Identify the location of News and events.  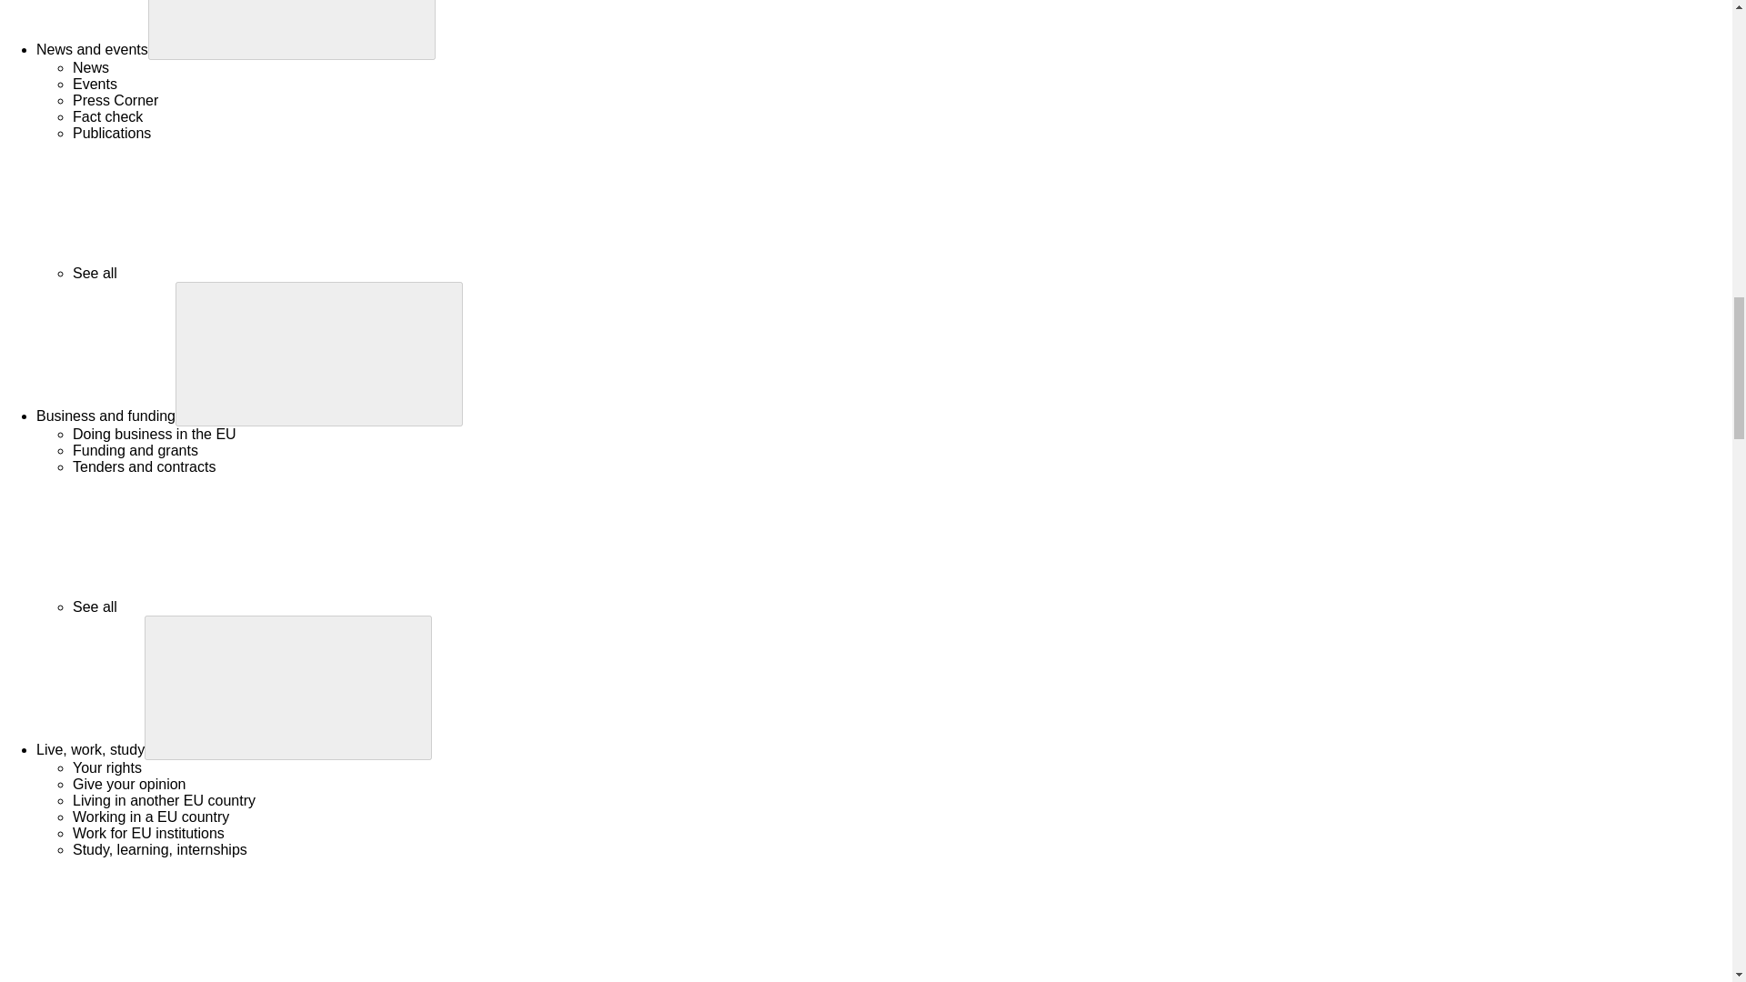
(93, 49).